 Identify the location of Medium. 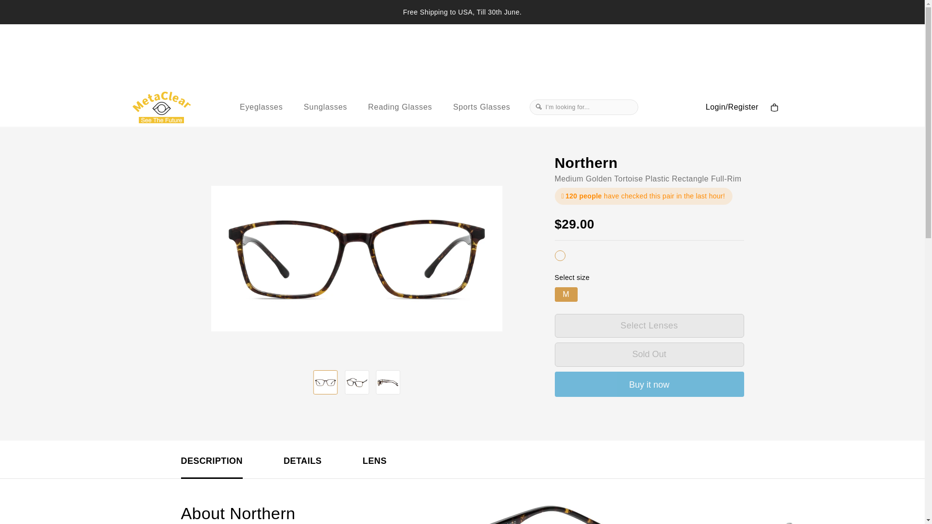
(569, 179).